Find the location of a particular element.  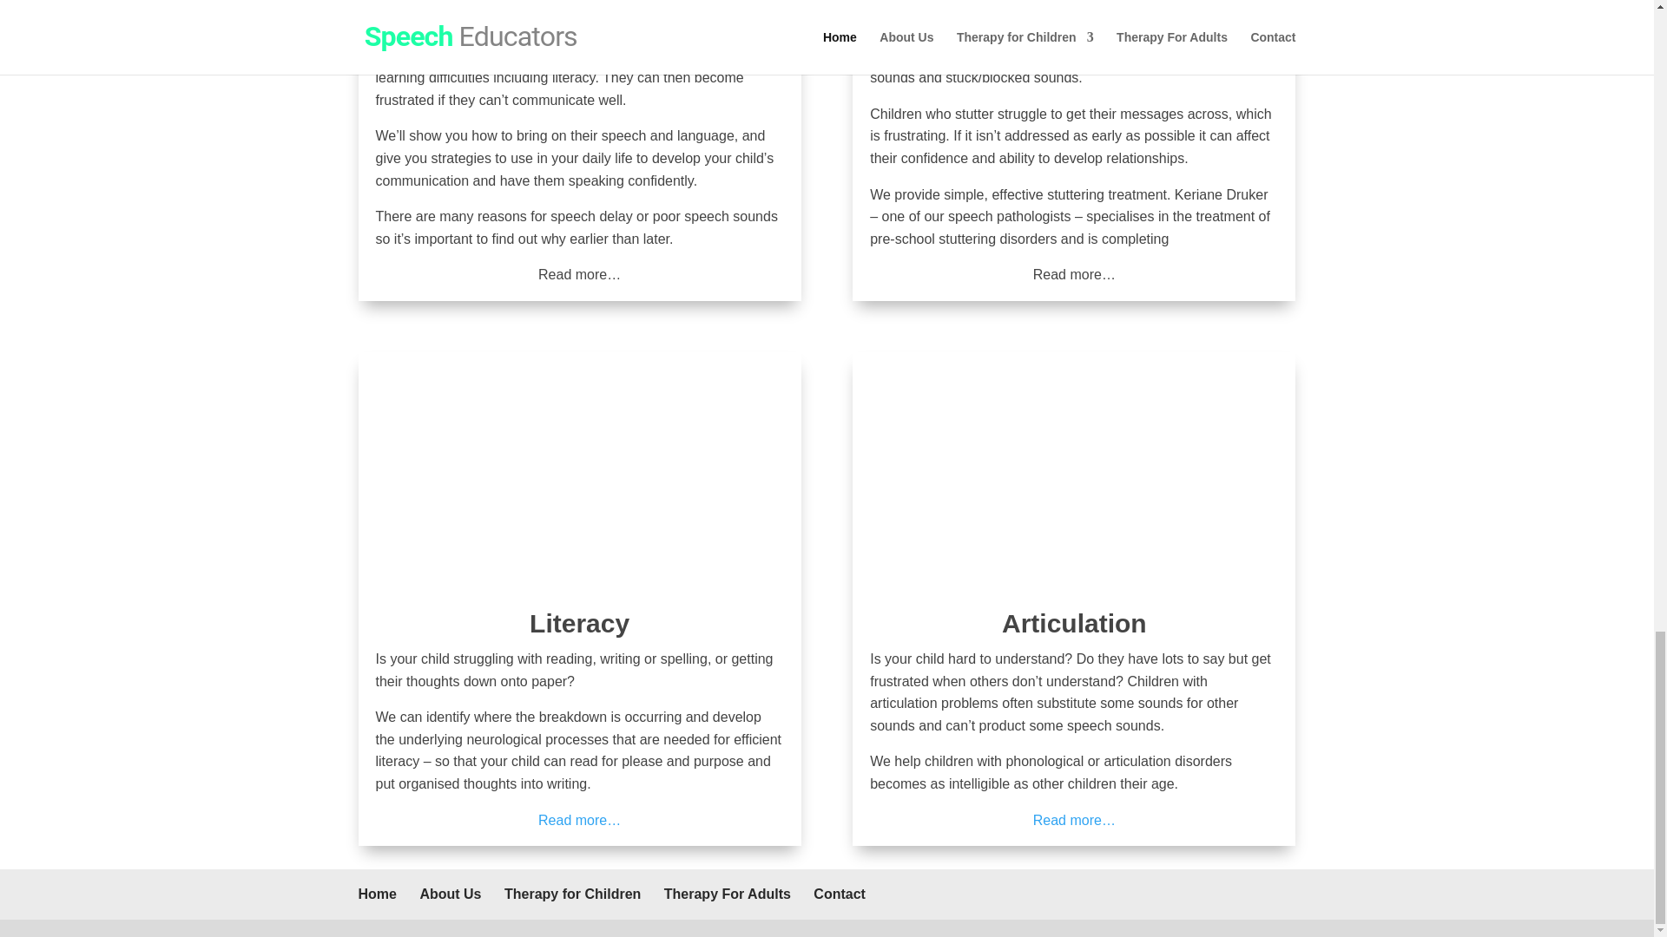

Literacy is located at coordinates (580, 623).